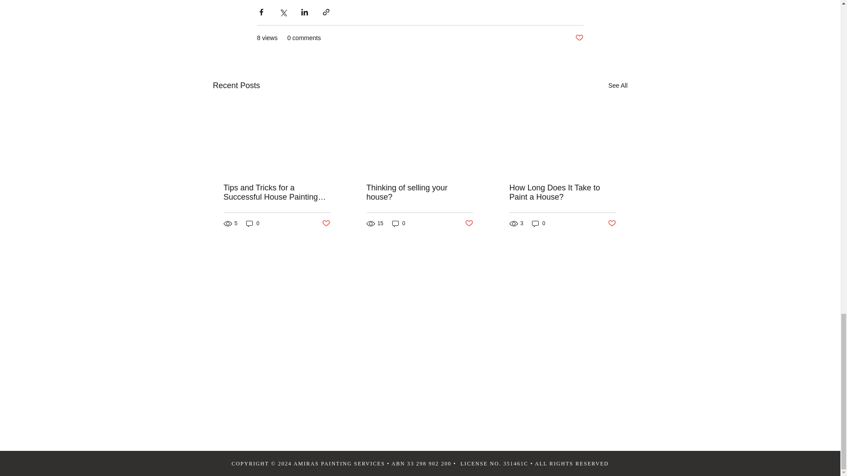  Describe the element at coordinates (252, 223) in the screenshot. I see `0` at that location.